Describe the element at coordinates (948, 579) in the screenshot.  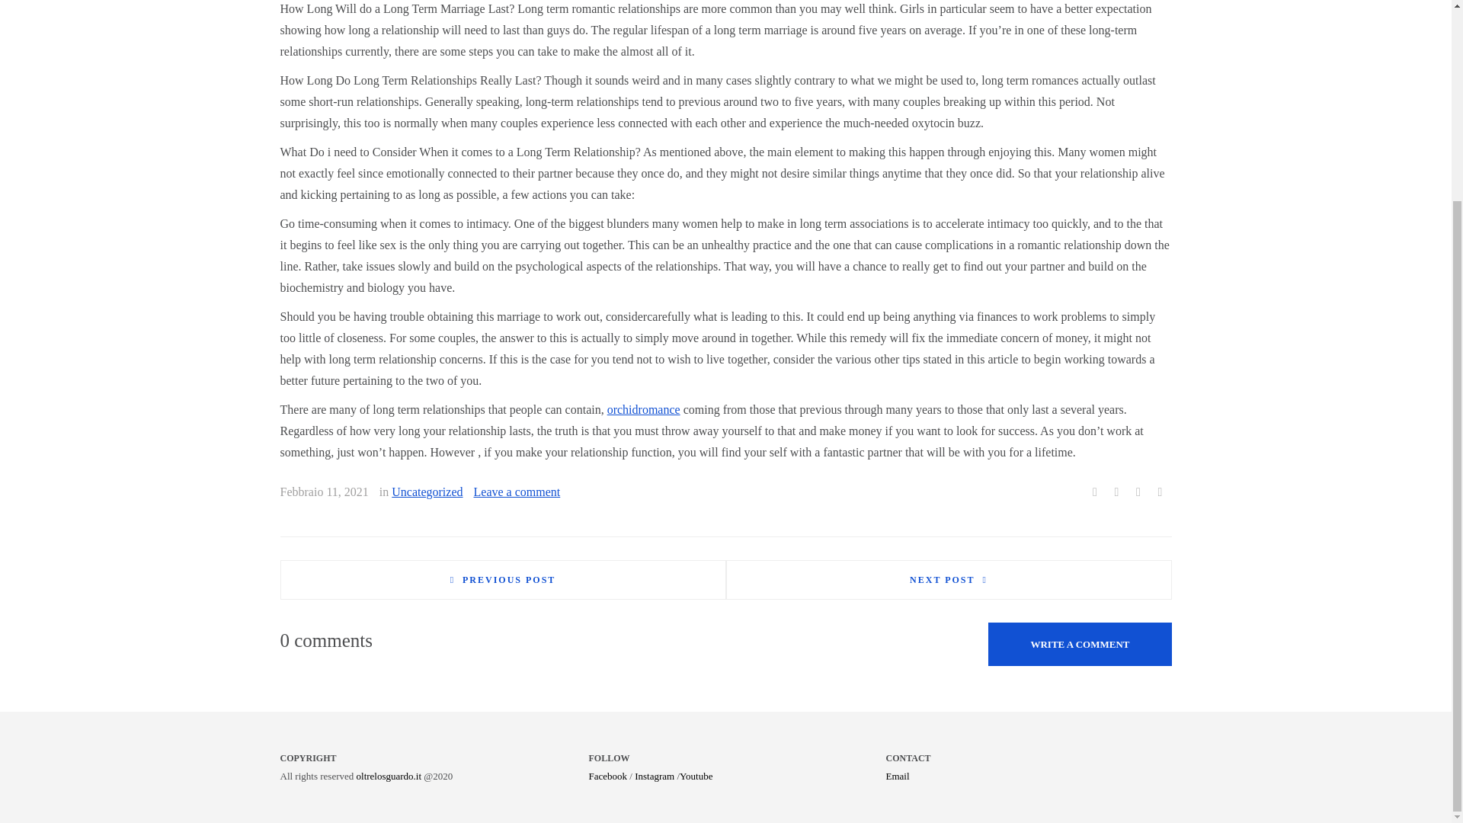
I see `NEXT POST` at that location.